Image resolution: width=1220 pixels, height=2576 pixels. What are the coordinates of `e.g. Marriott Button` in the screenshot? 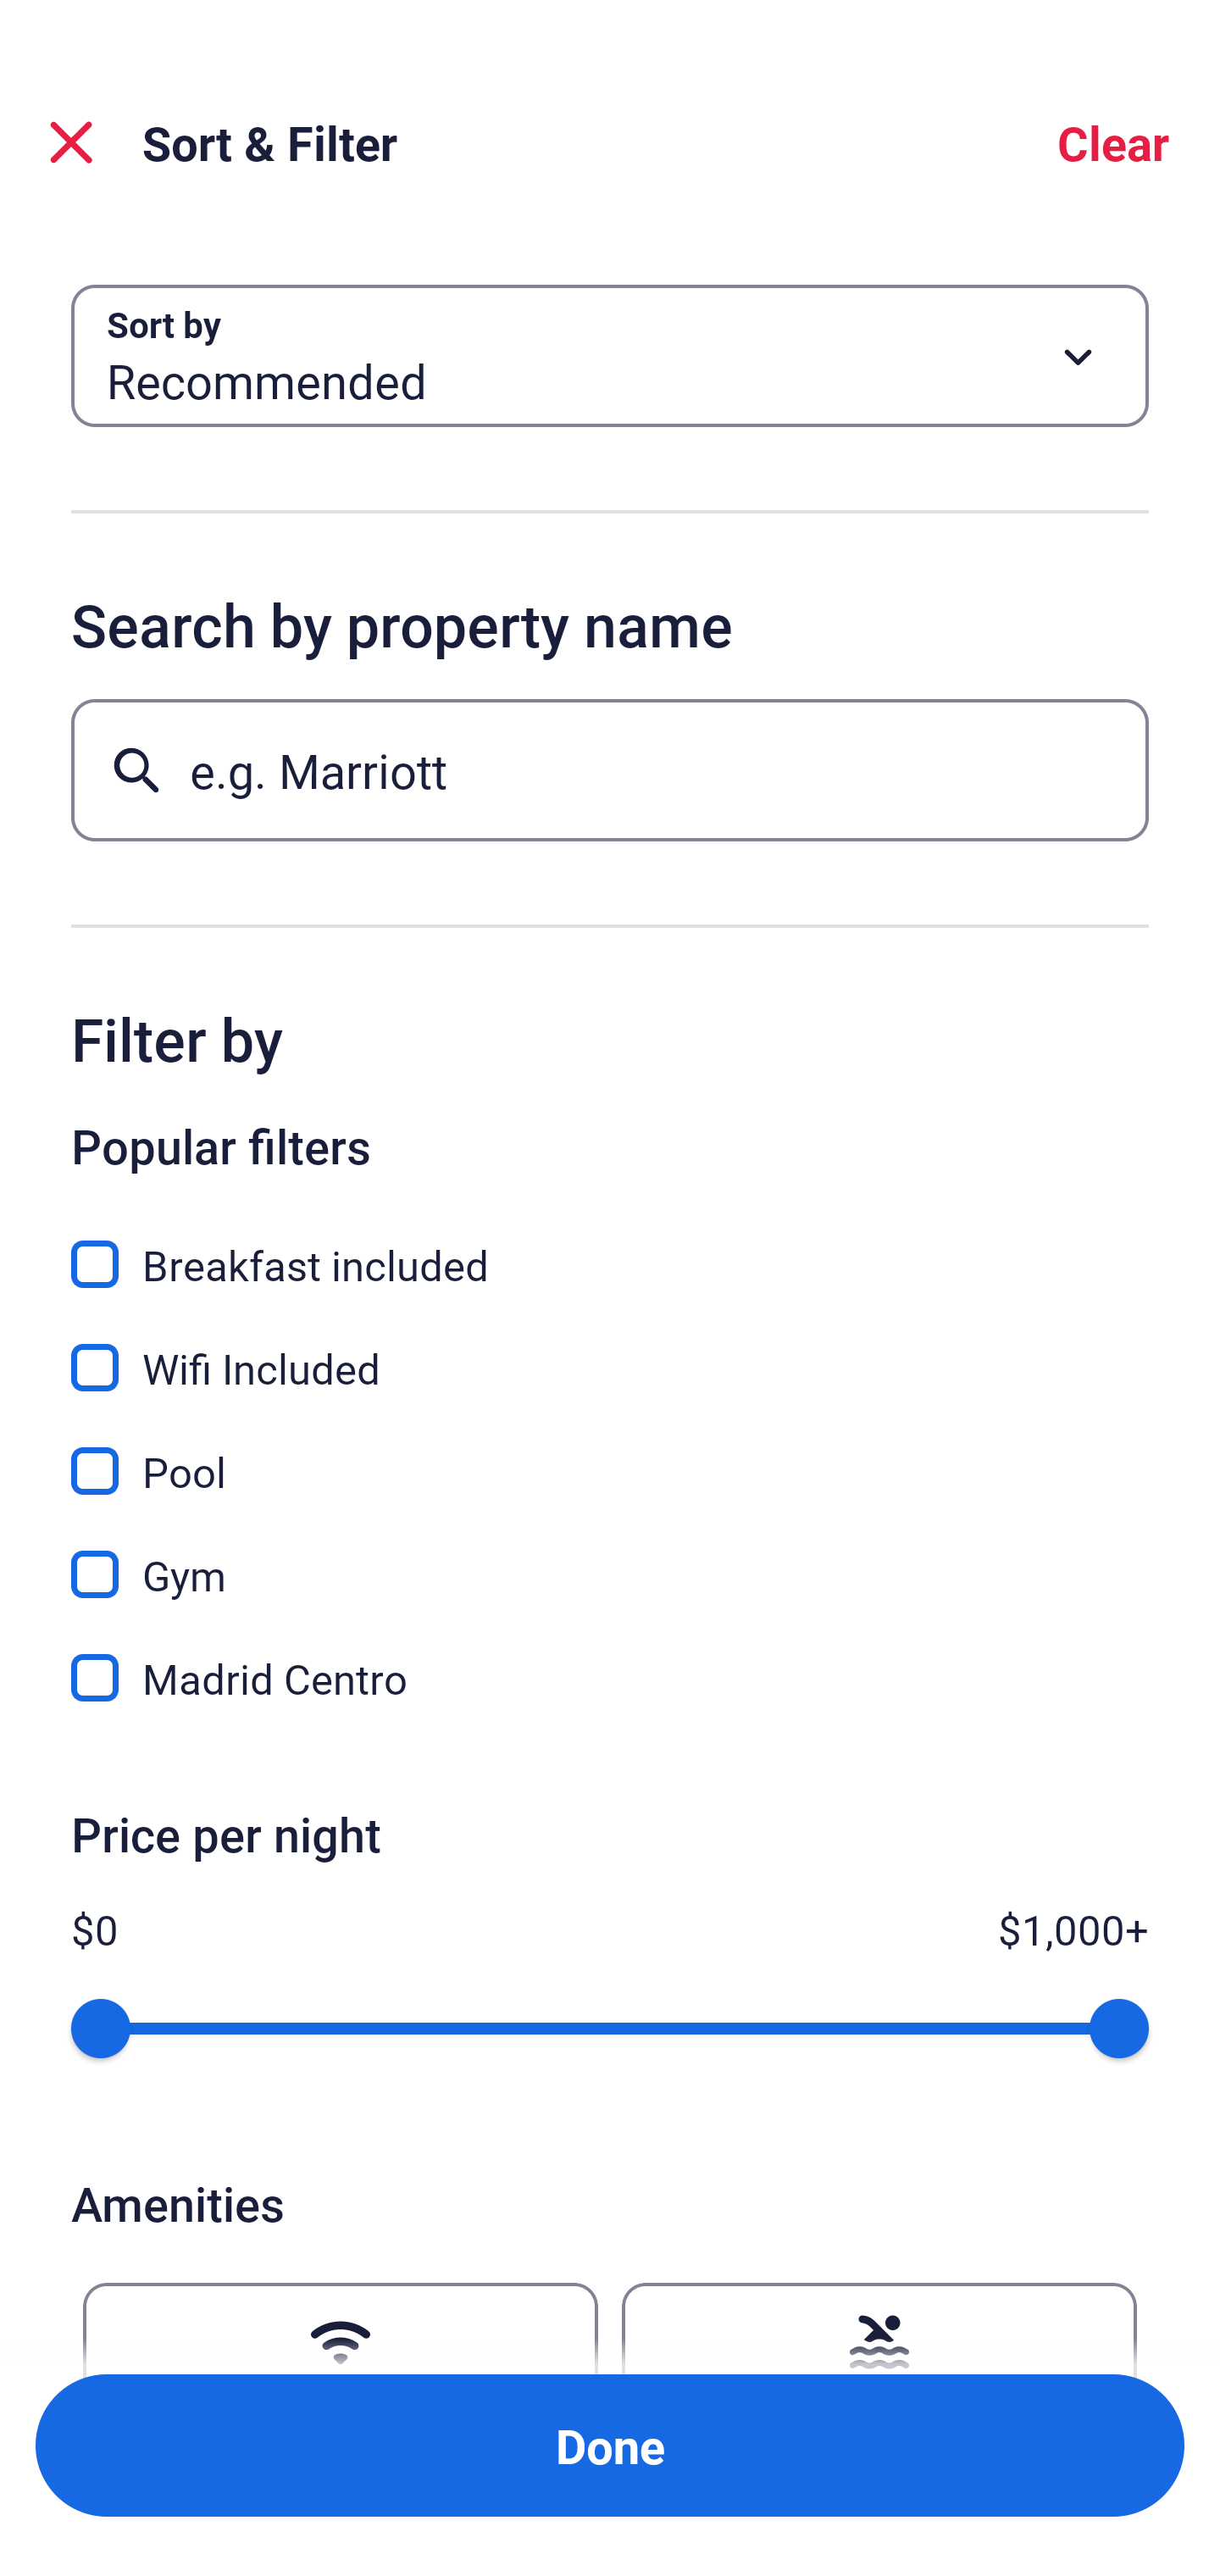 It's located at (610, 769).